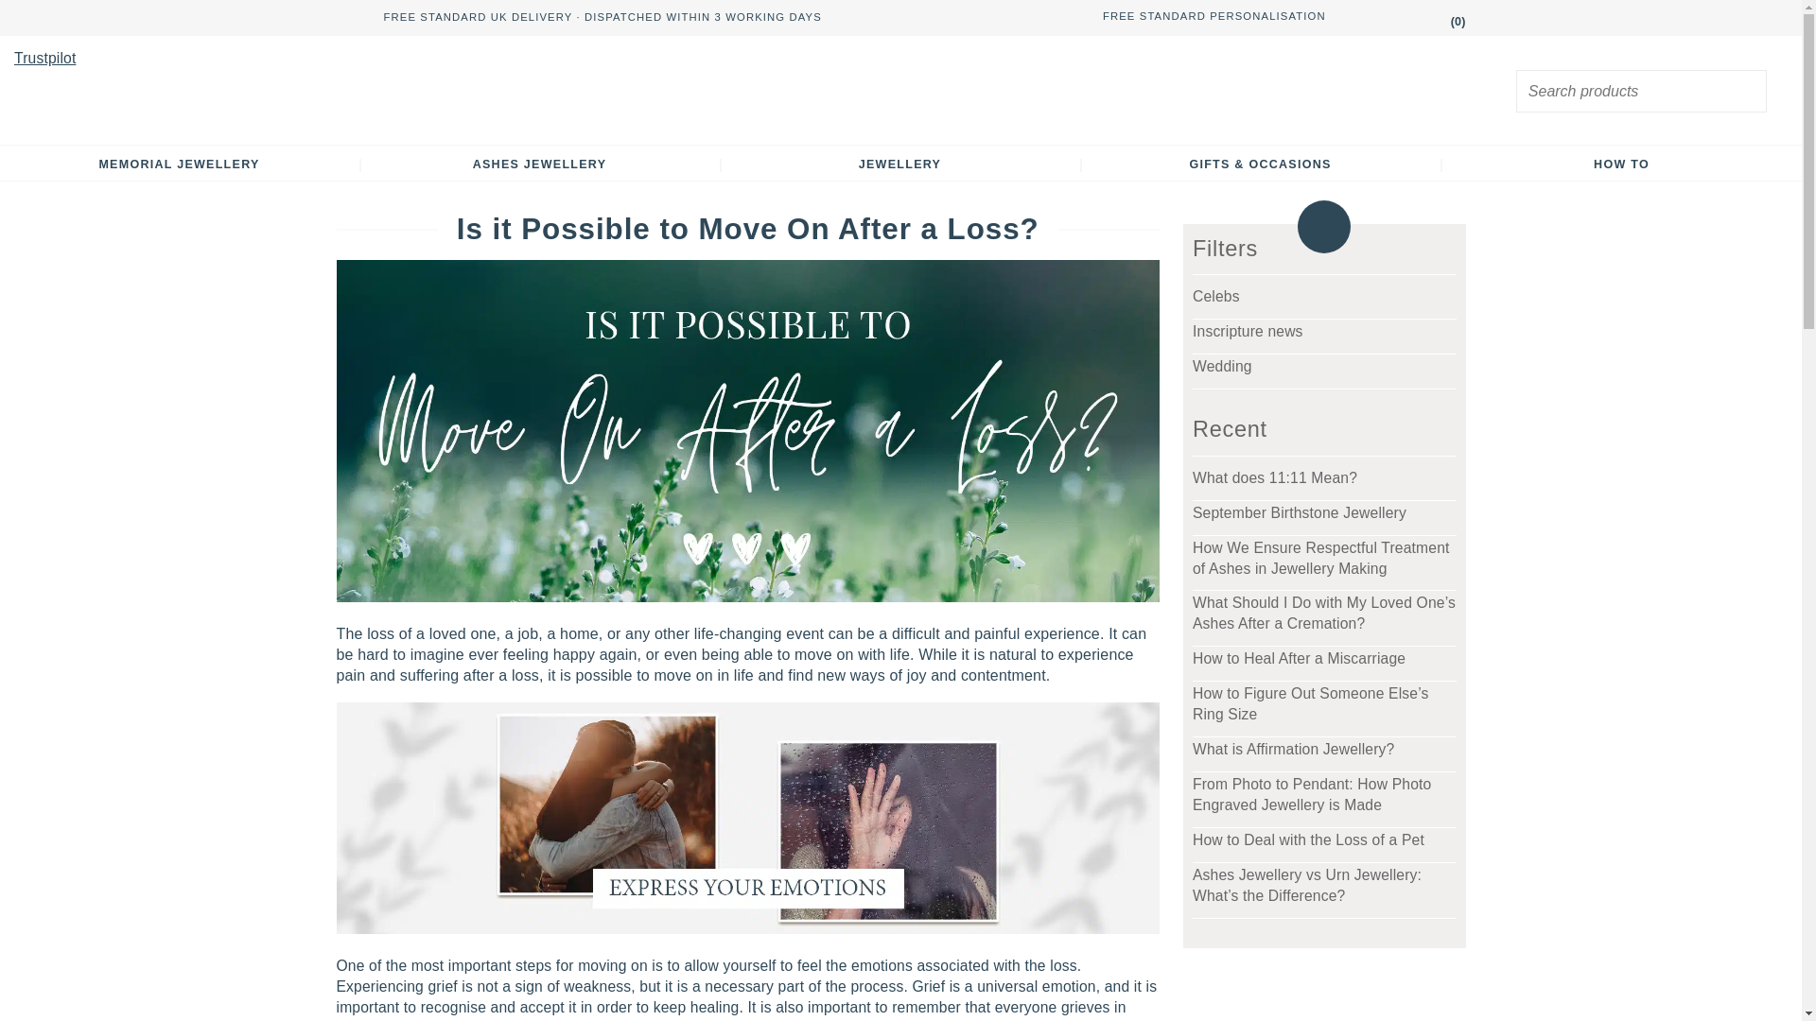 The image size is (1816, 1021). Describe the element at coordinates (178, 164) in the screenshot. I see `MEMORIAL JEWELLERY` at that location.